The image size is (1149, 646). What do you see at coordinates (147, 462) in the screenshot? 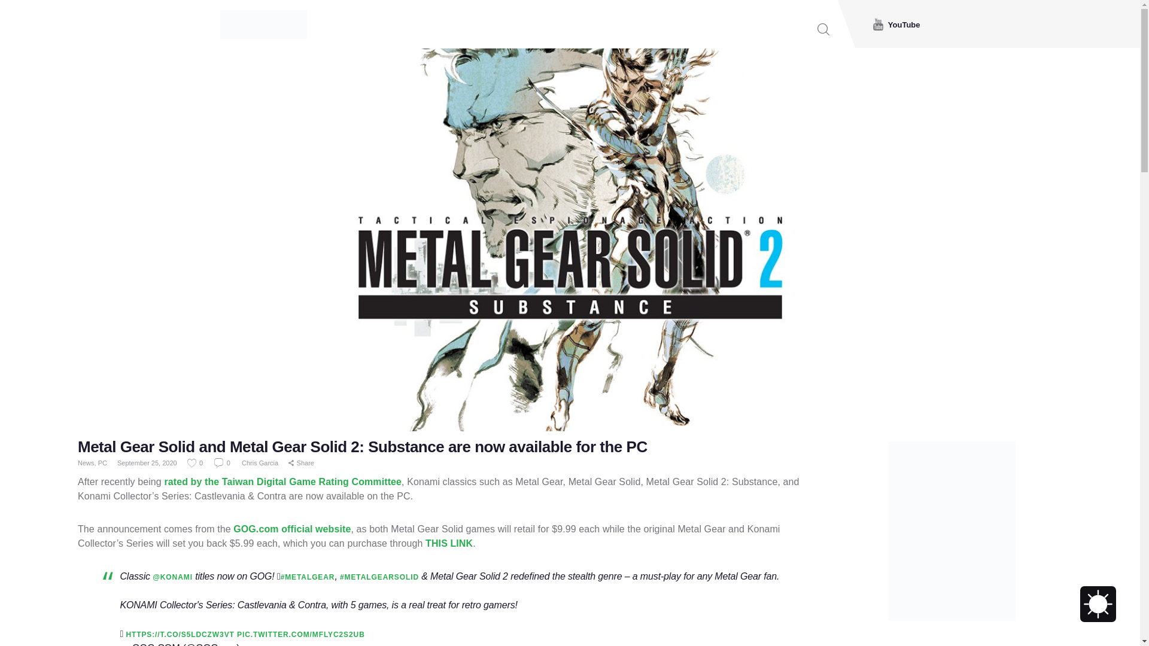
I see `September 25, 2020` at bounding box center [147, 462].